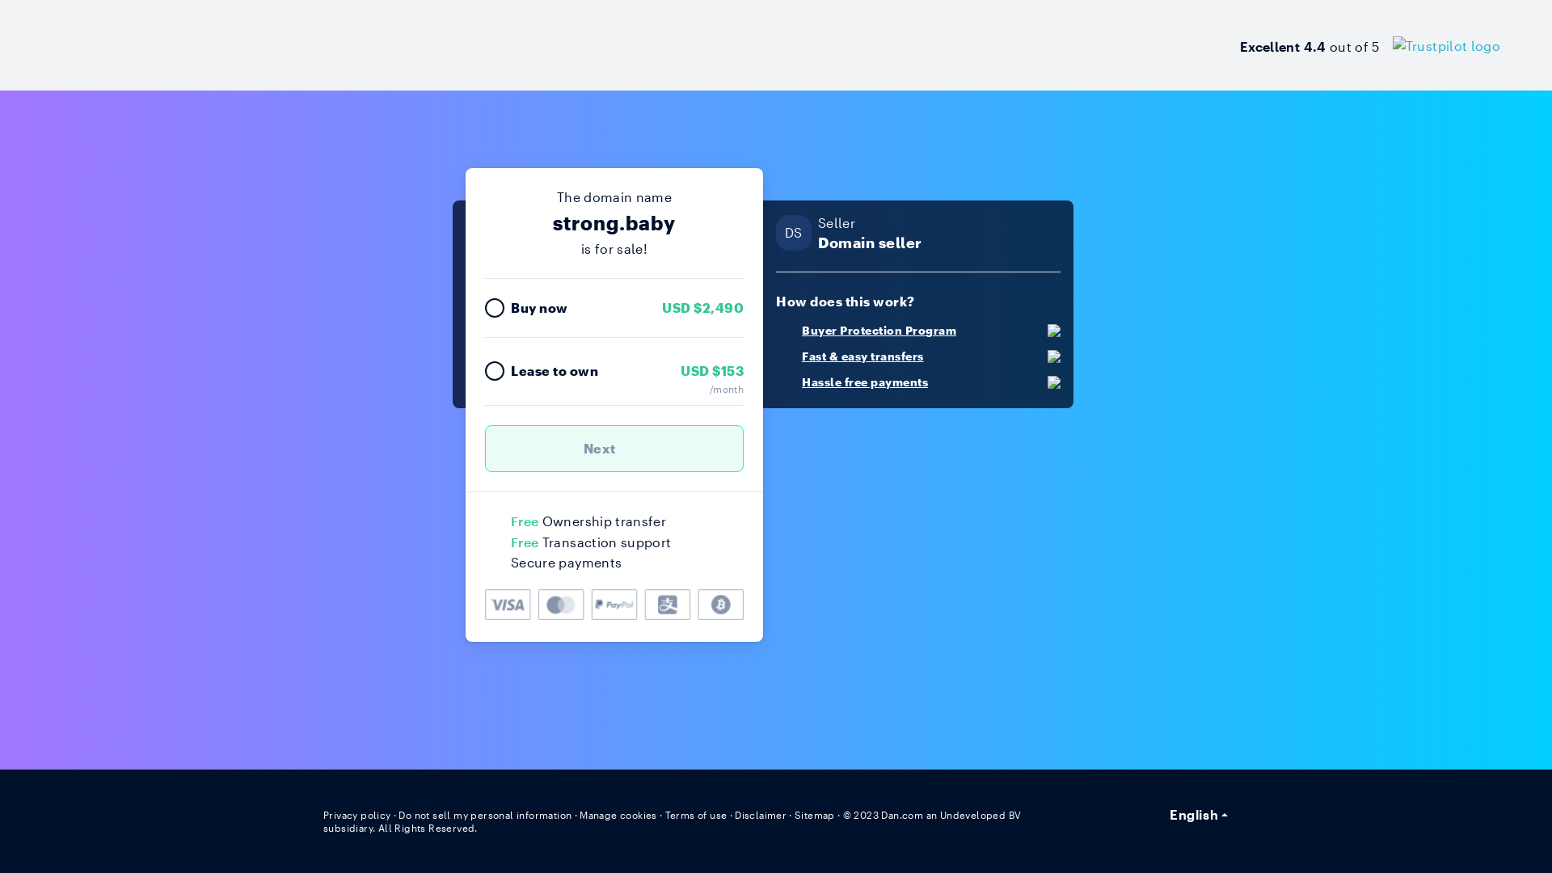 The height and width of the screenshot is (873, 1552). Describe the element at coordinates (485, 815) in the screenshot. I see `Do not sell my personal information` at that location.